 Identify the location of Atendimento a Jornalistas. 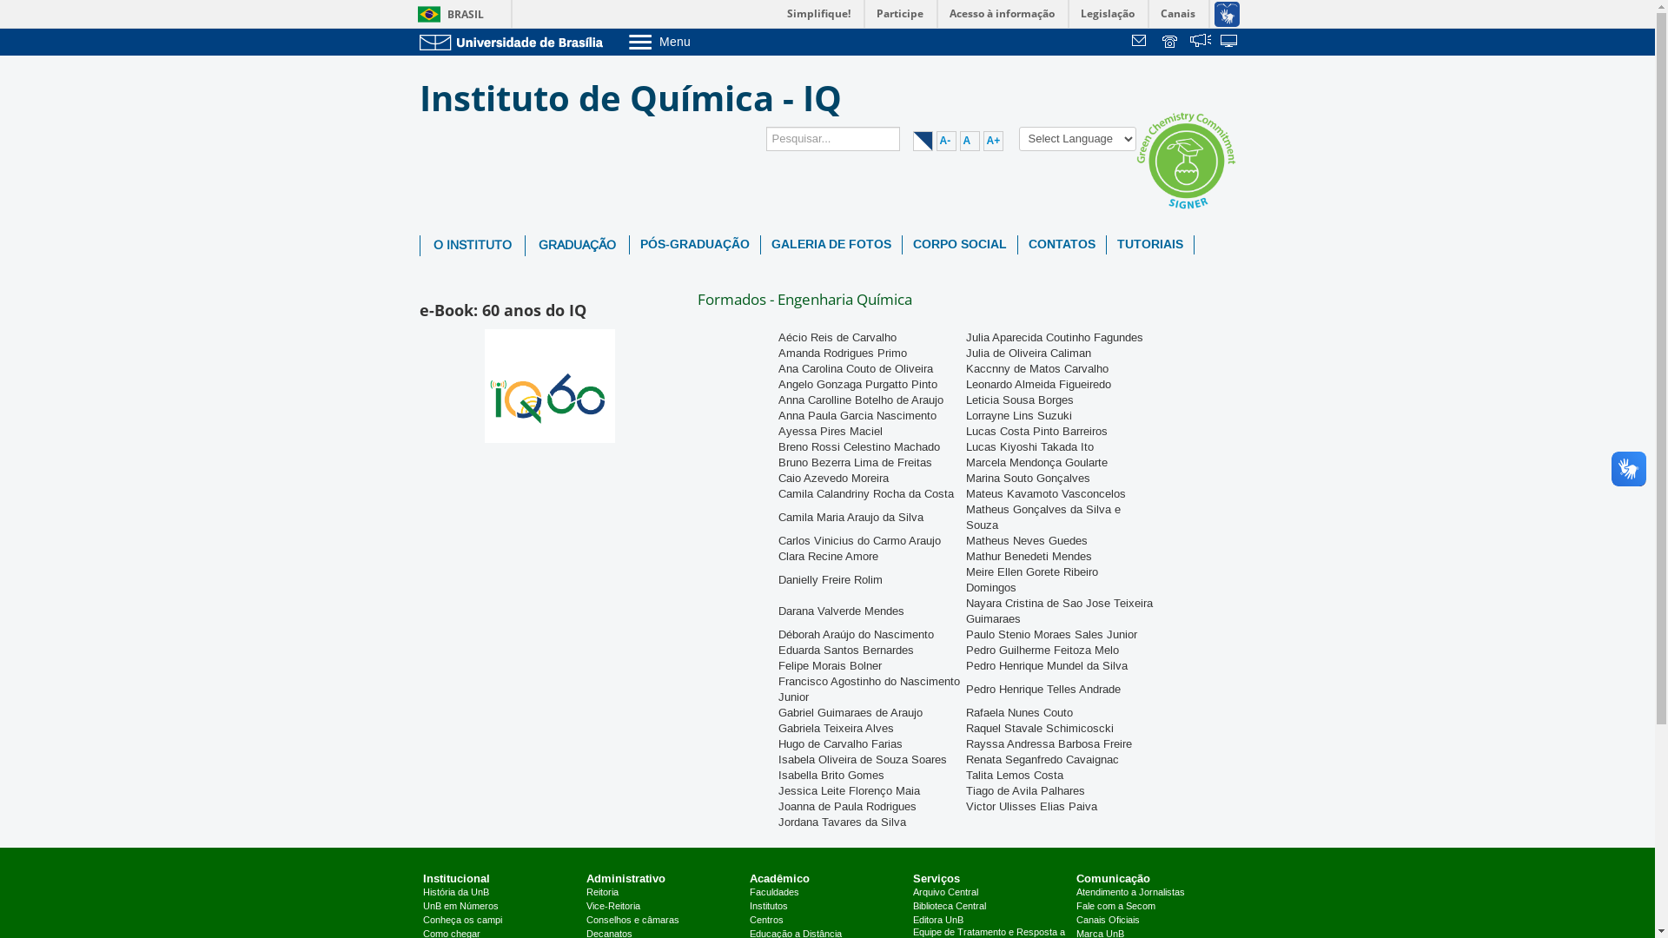
(1131, 893).